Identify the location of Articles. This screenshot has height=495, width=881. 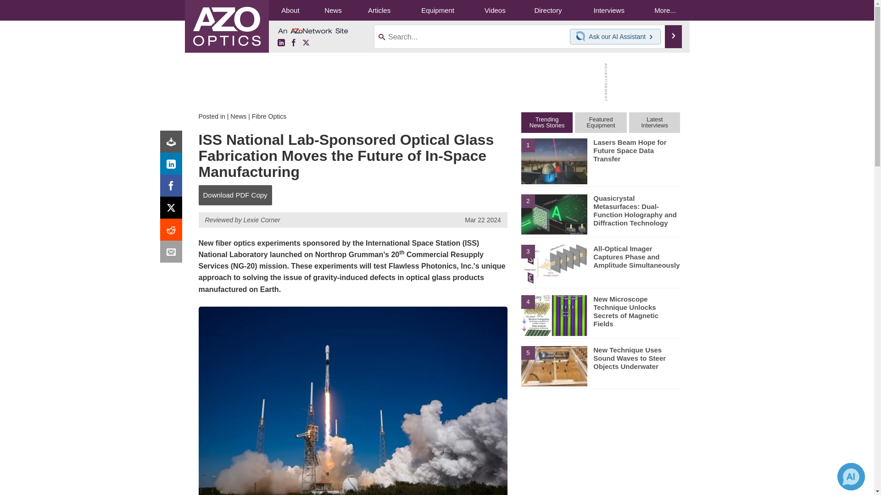
(379, 10).